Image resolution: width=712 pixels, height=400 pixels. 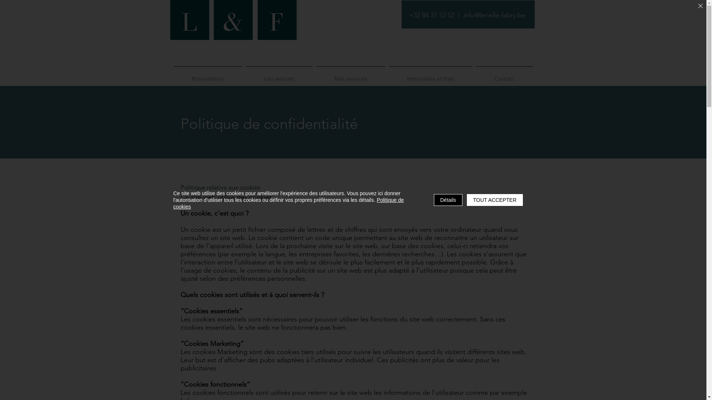 What do you see at coordinates (495, 15) in the screenshot?
I see `info@lenelle-fabry.be` at bounding box center [495, 15].